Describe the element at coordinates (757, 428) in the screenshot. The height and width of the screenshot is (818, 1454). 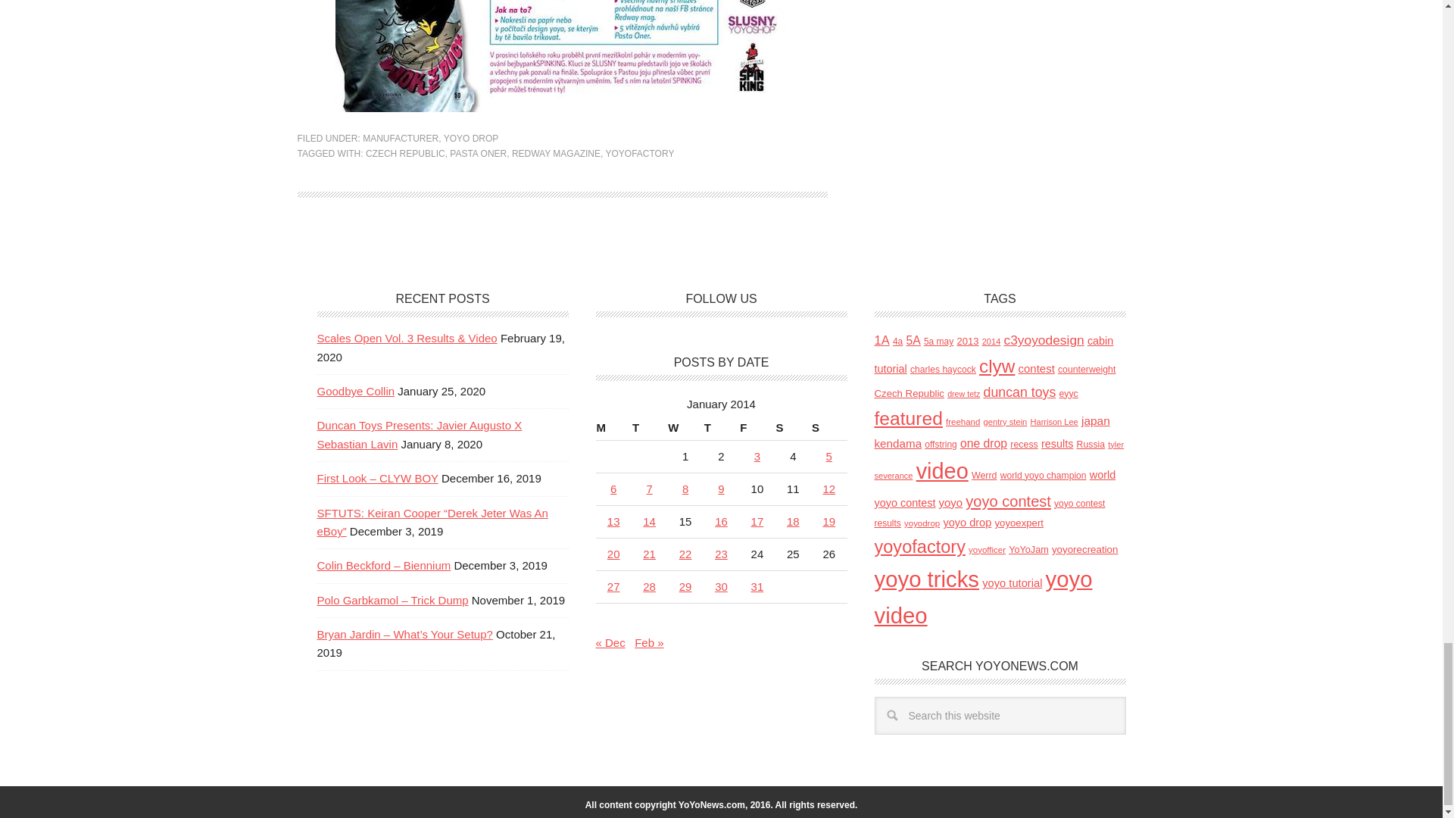
I see `Friday` at that location.